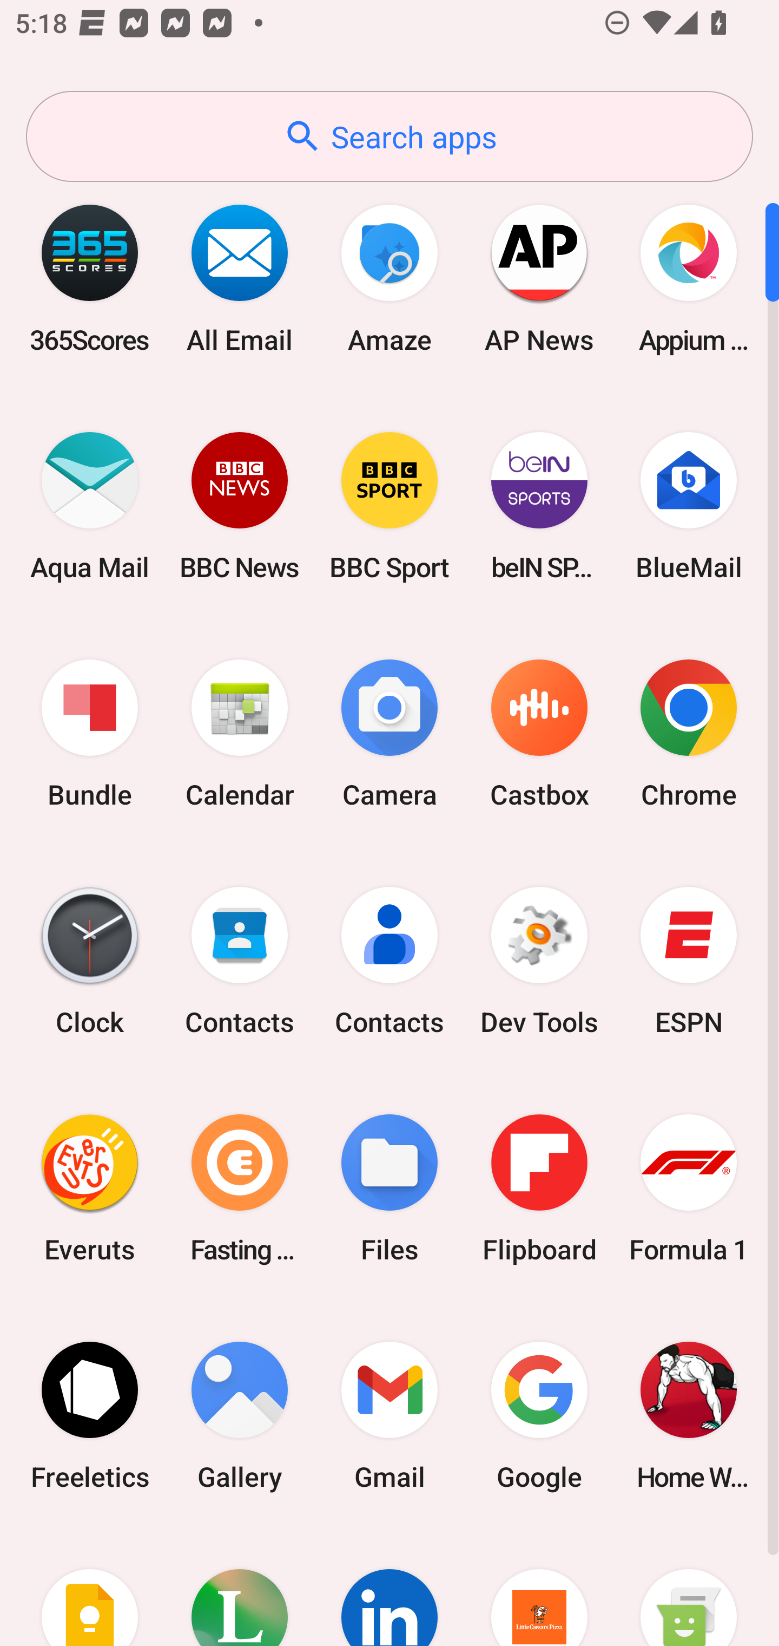 Image resolution: width=779 pixels, height=1646 pixels. Describe the element at coordinates (389, 734) in the screenshot. I see `Camera` at that location.